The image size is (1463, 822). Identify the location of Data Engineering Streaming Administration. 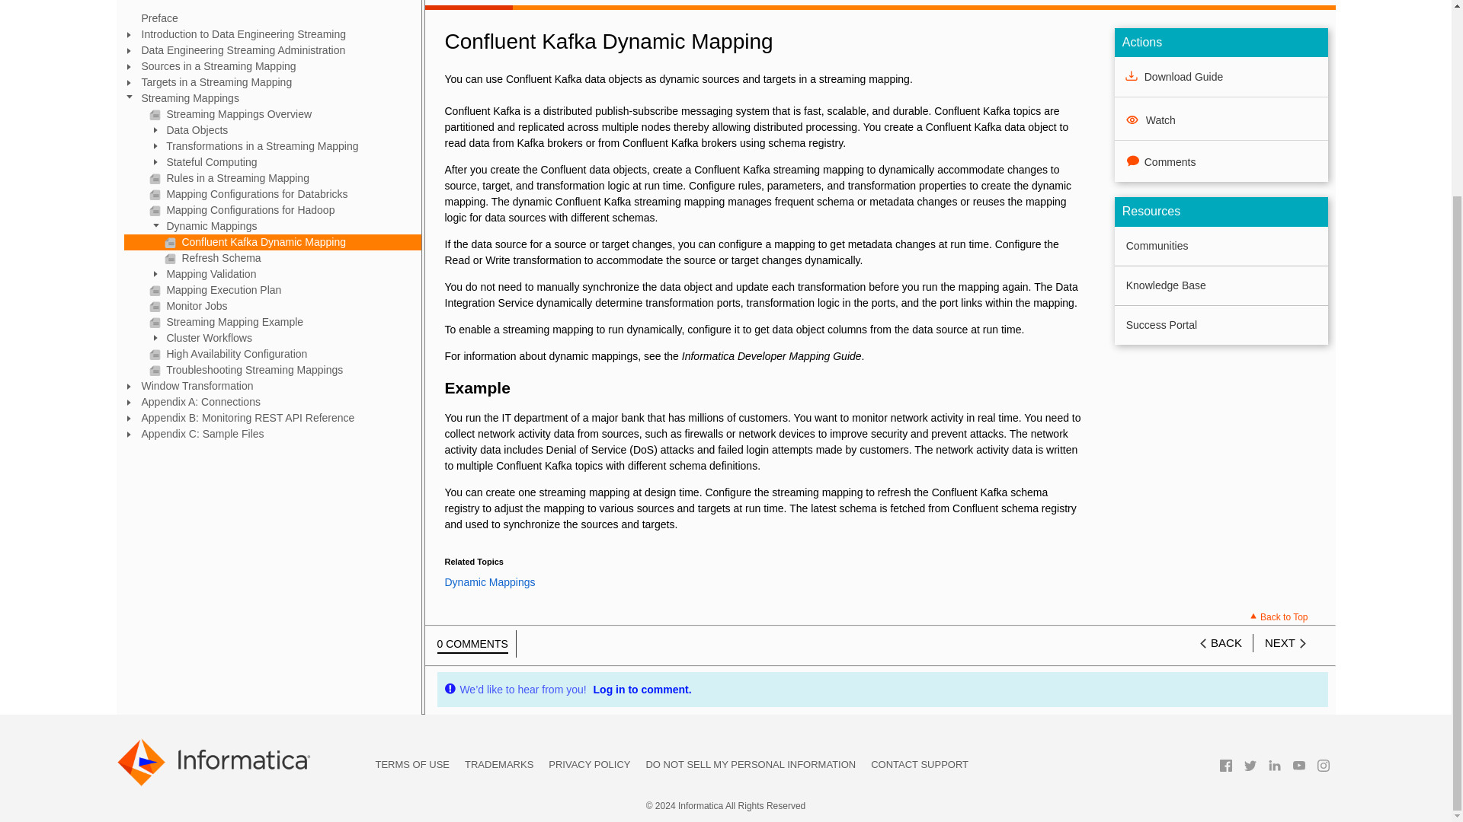
(271, 50).